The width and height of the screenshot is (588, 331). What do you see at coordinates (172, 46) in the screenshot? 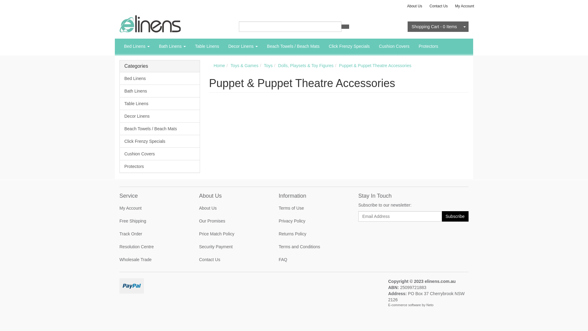
I see `Bath Linens` at bounding box center [172, 46].